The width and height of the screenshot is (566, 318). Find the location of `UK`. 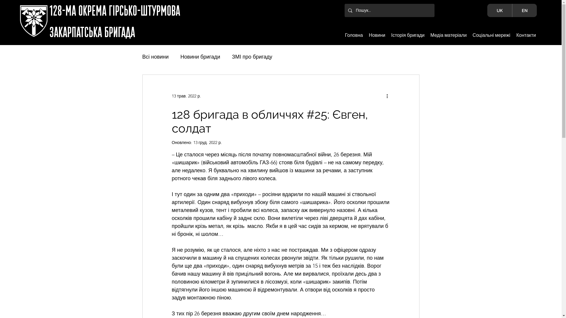

UK is located at coordinates (500, 11).